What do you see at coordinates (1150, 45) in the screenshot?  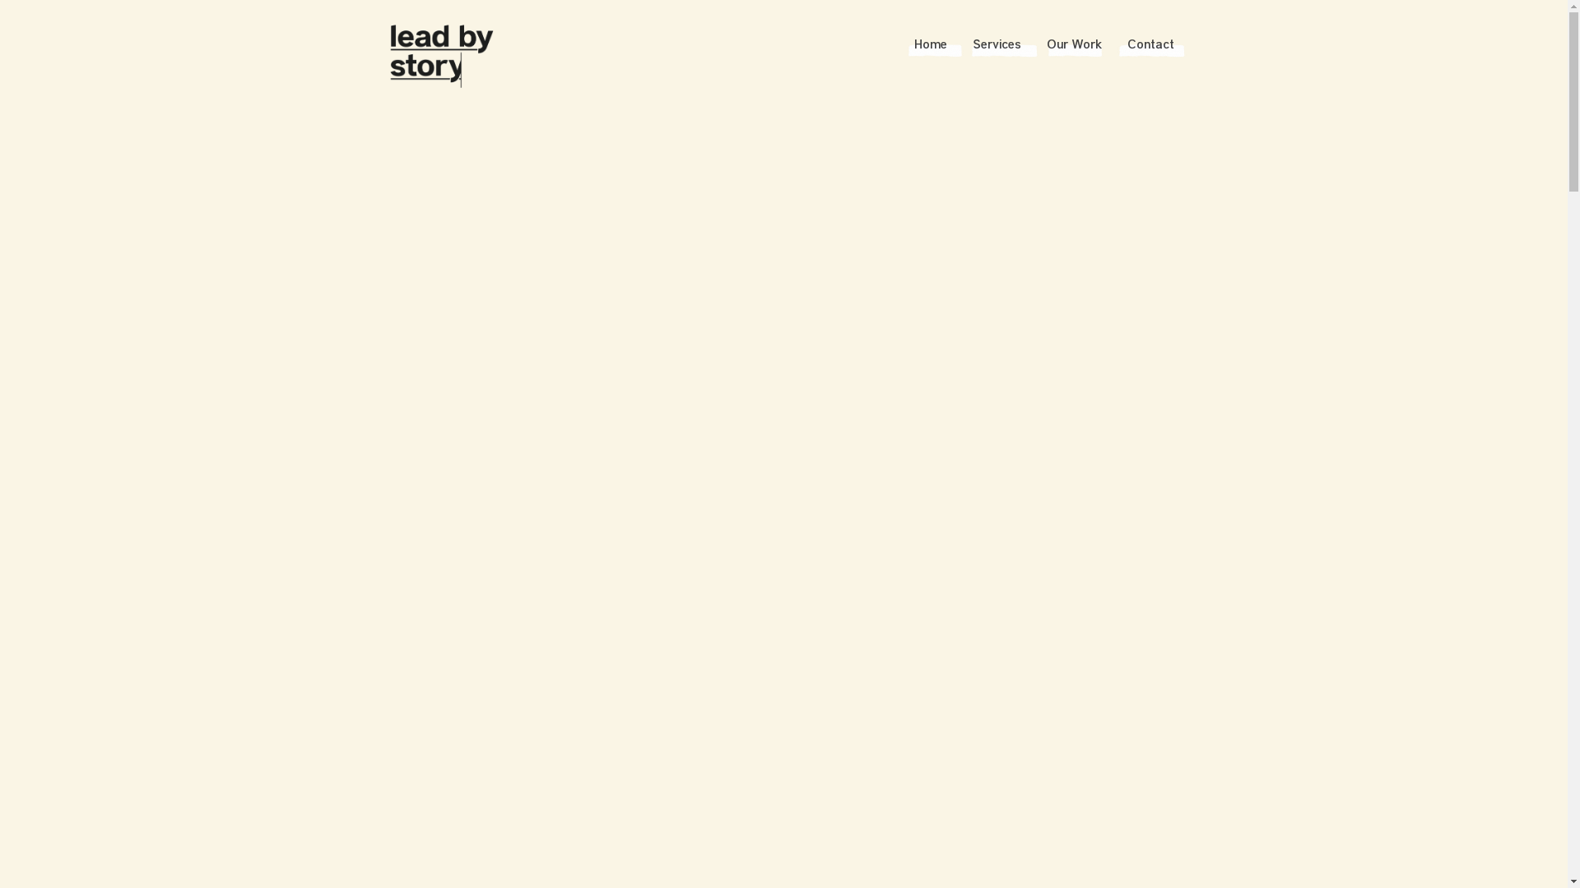 I see `Contact` at bounding box center [1150, 45].